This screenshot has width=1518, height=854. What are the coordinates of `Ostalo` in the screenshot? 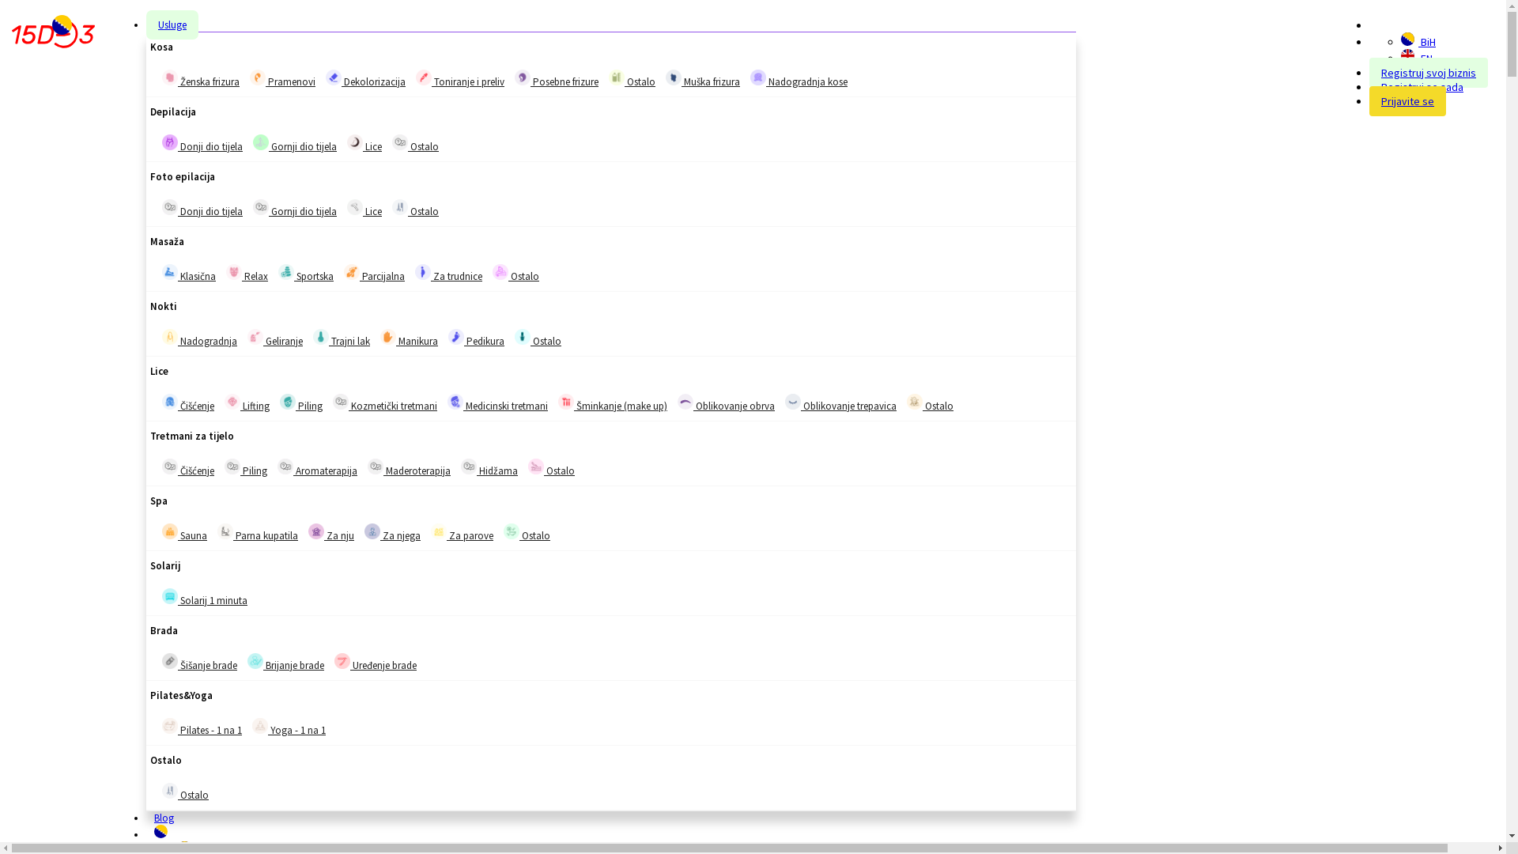 It's located at (170, 791).